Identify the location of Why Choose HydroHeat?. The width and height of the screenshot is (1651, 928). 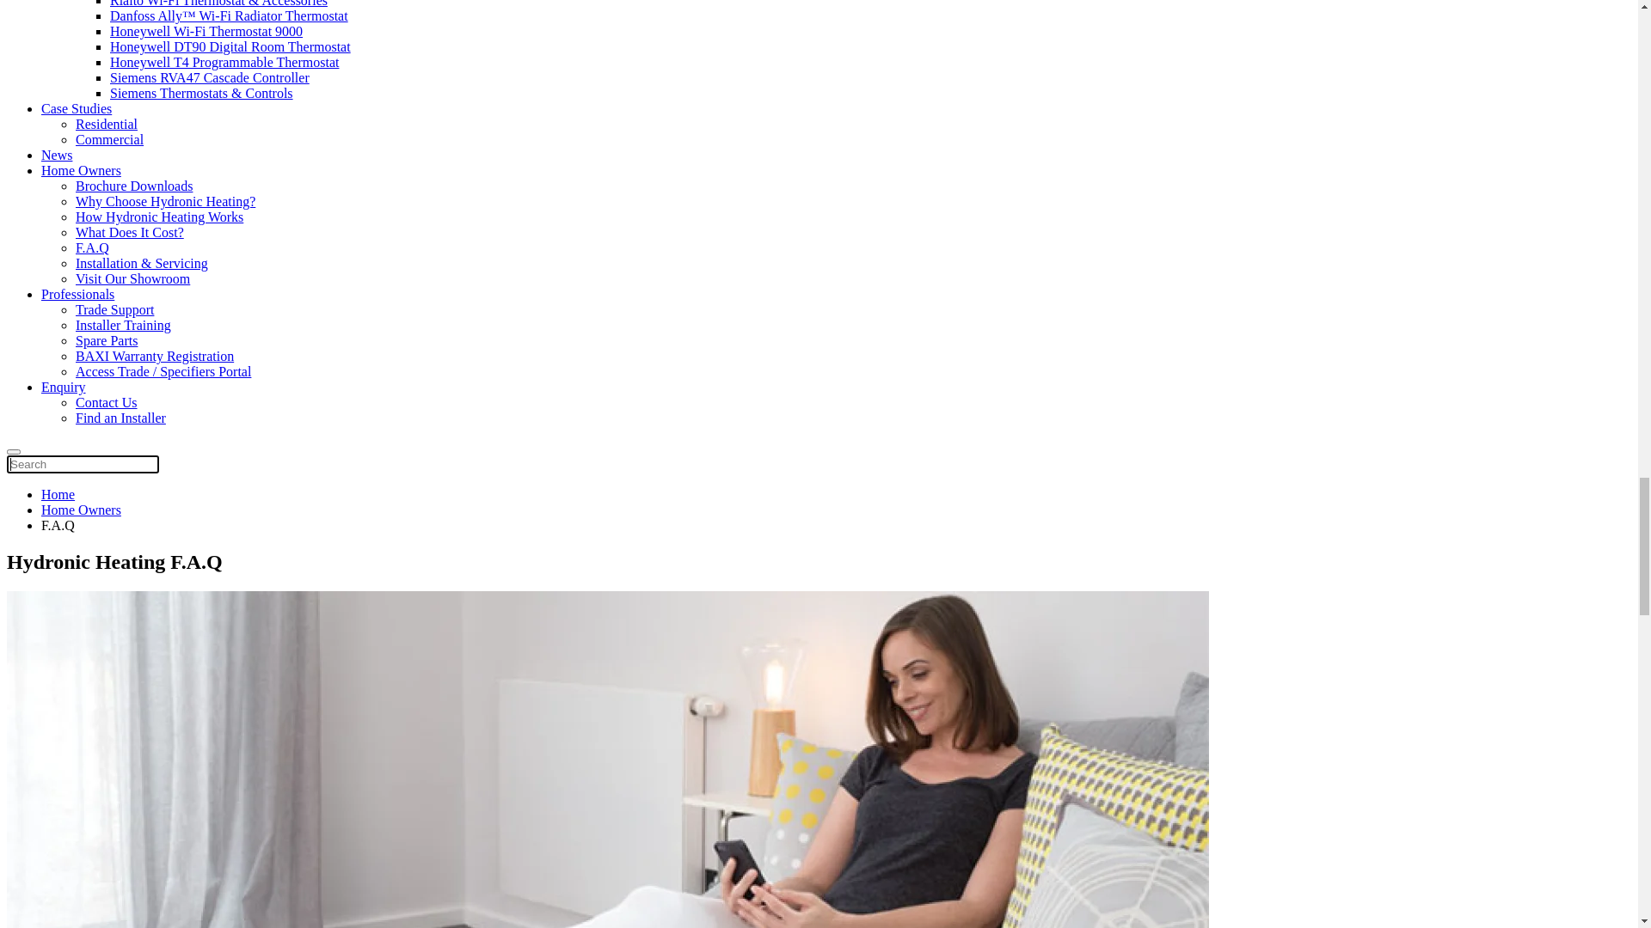
(146, 127).